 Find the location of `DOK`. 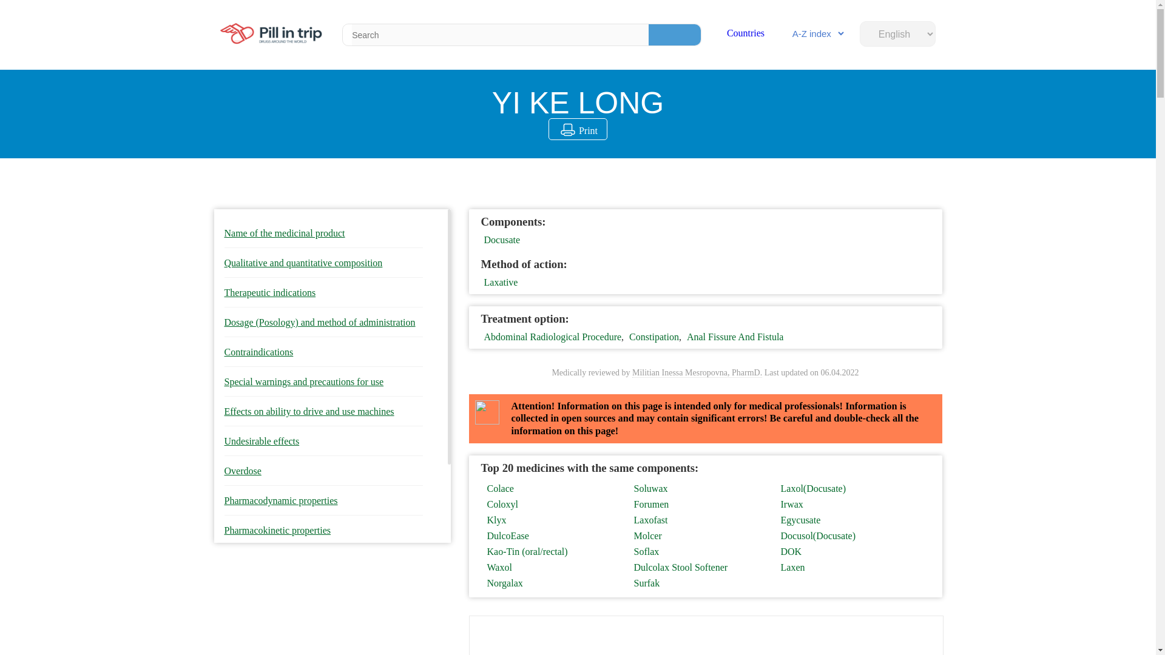

DOK is located at coordinates (847, 552).